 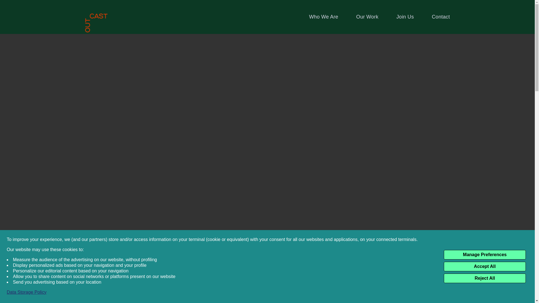 What do you see at coordinates (26, 292) in the screenshot?
I see `Data Storage Policy` at bounding box center [26, 292].